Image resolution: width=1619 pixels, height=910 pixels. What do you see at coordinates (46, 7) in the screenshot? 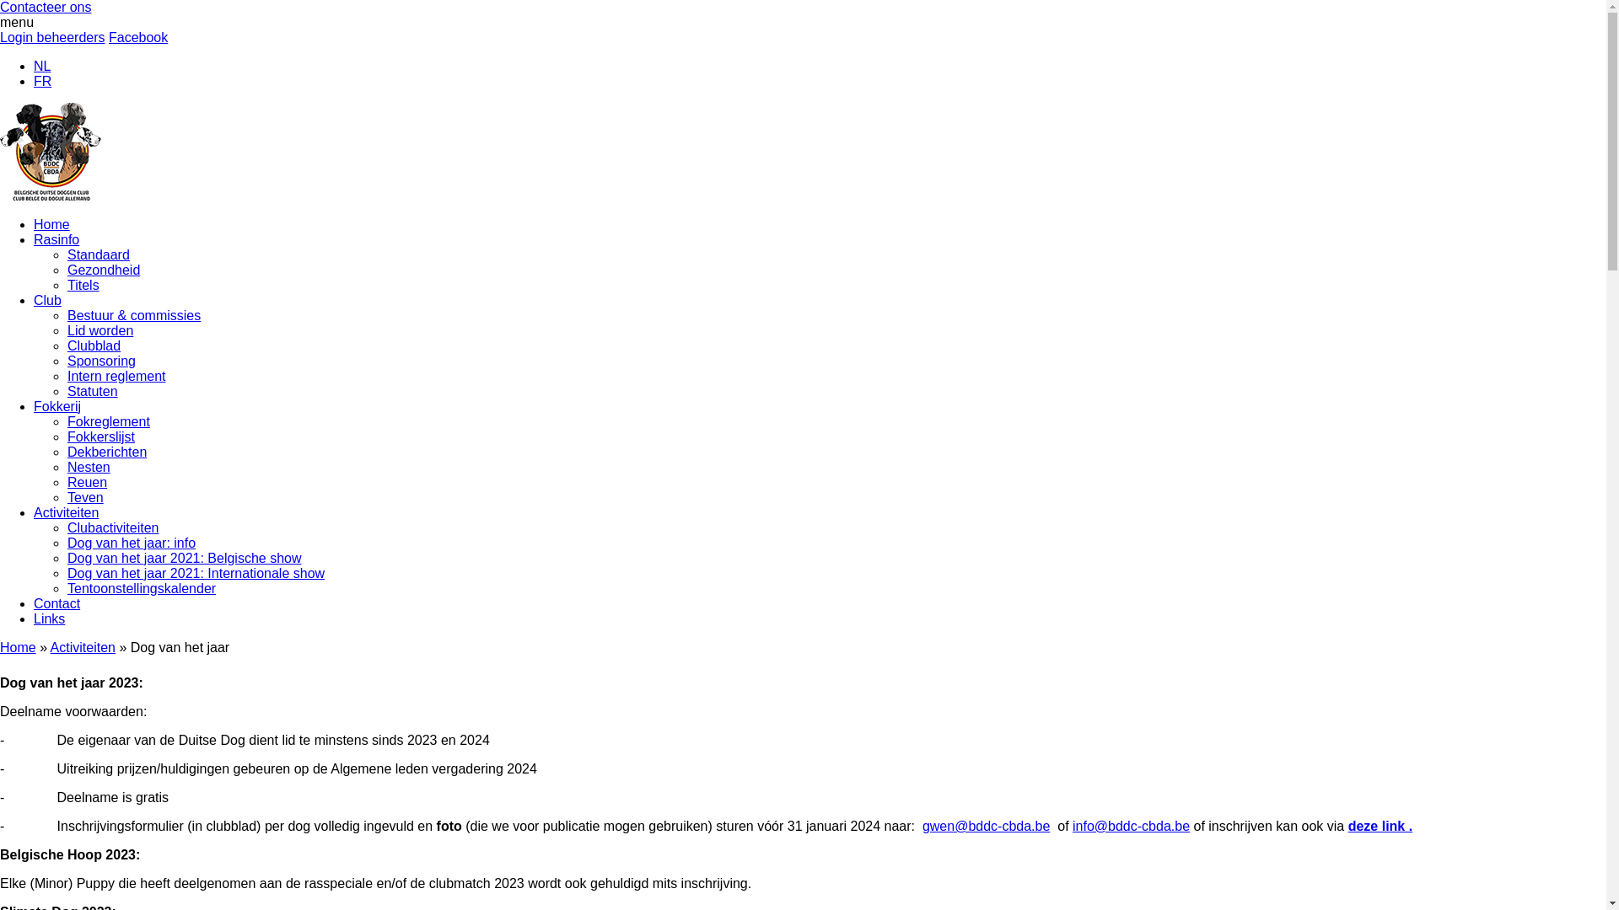
I see `Contacteer ons` at bounding box center [46, 7].